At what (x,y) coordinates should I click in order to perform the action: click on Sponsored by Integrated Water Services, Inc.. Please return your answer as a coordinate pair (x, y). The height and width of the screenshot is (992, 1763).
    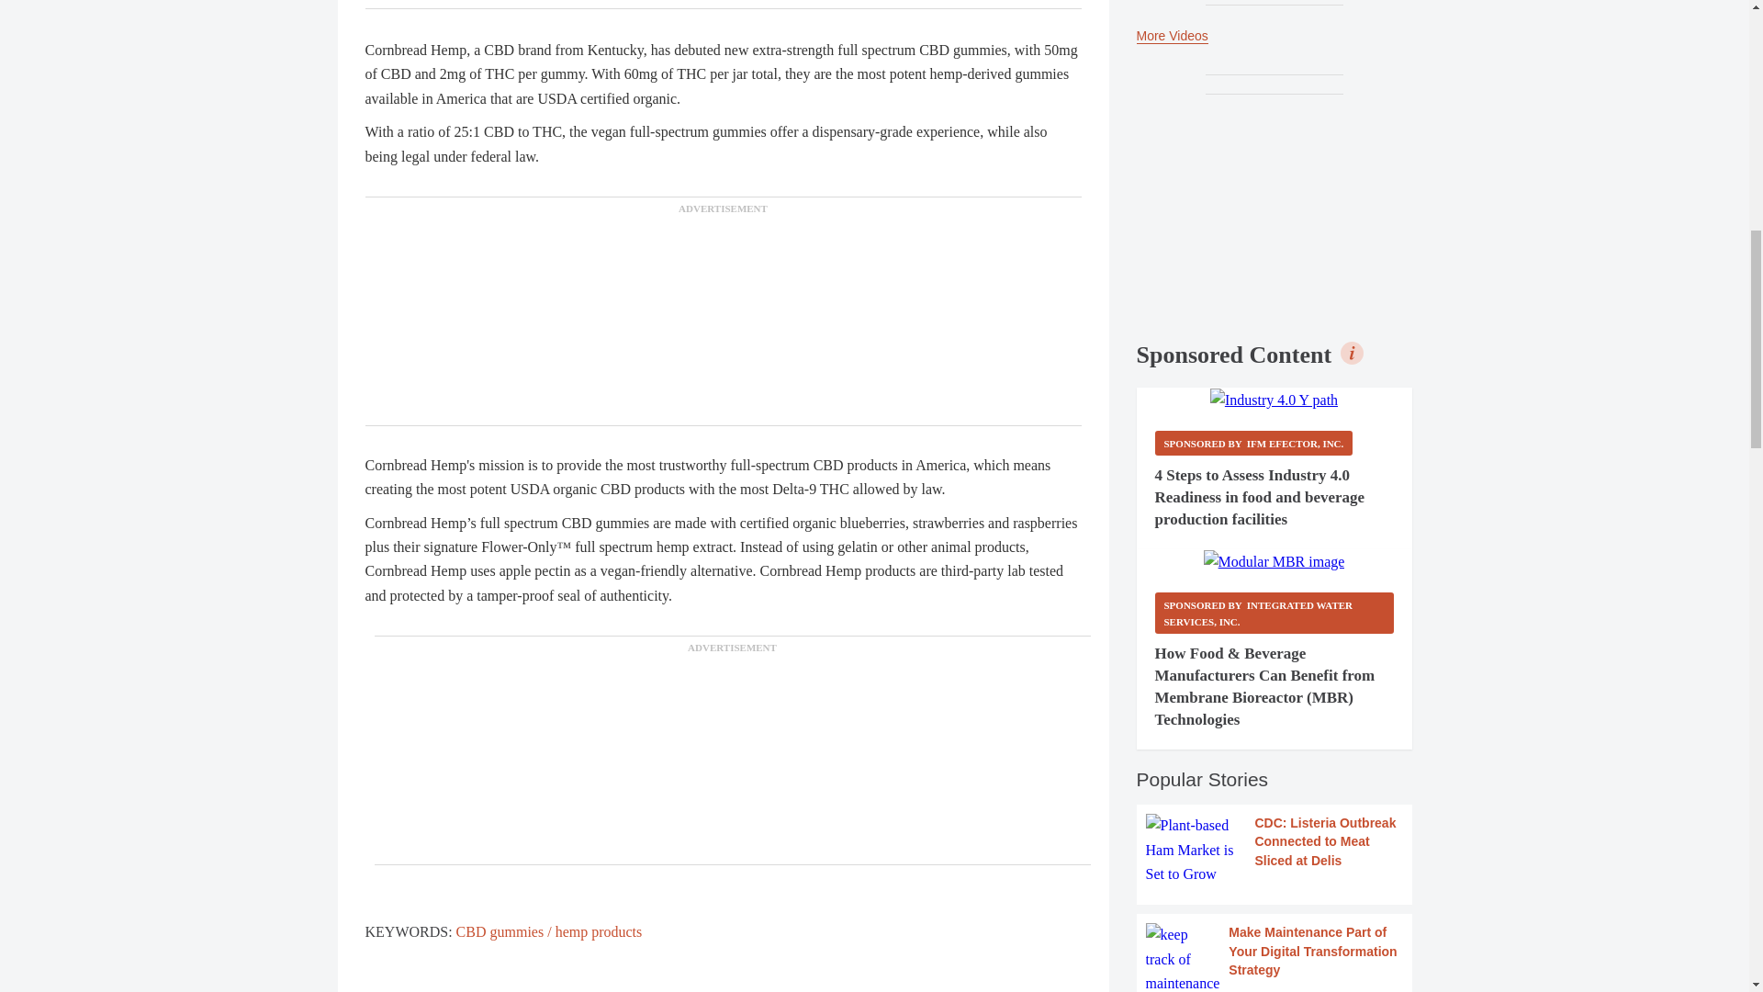
    Looking at the image, I should click on (1275, 613).